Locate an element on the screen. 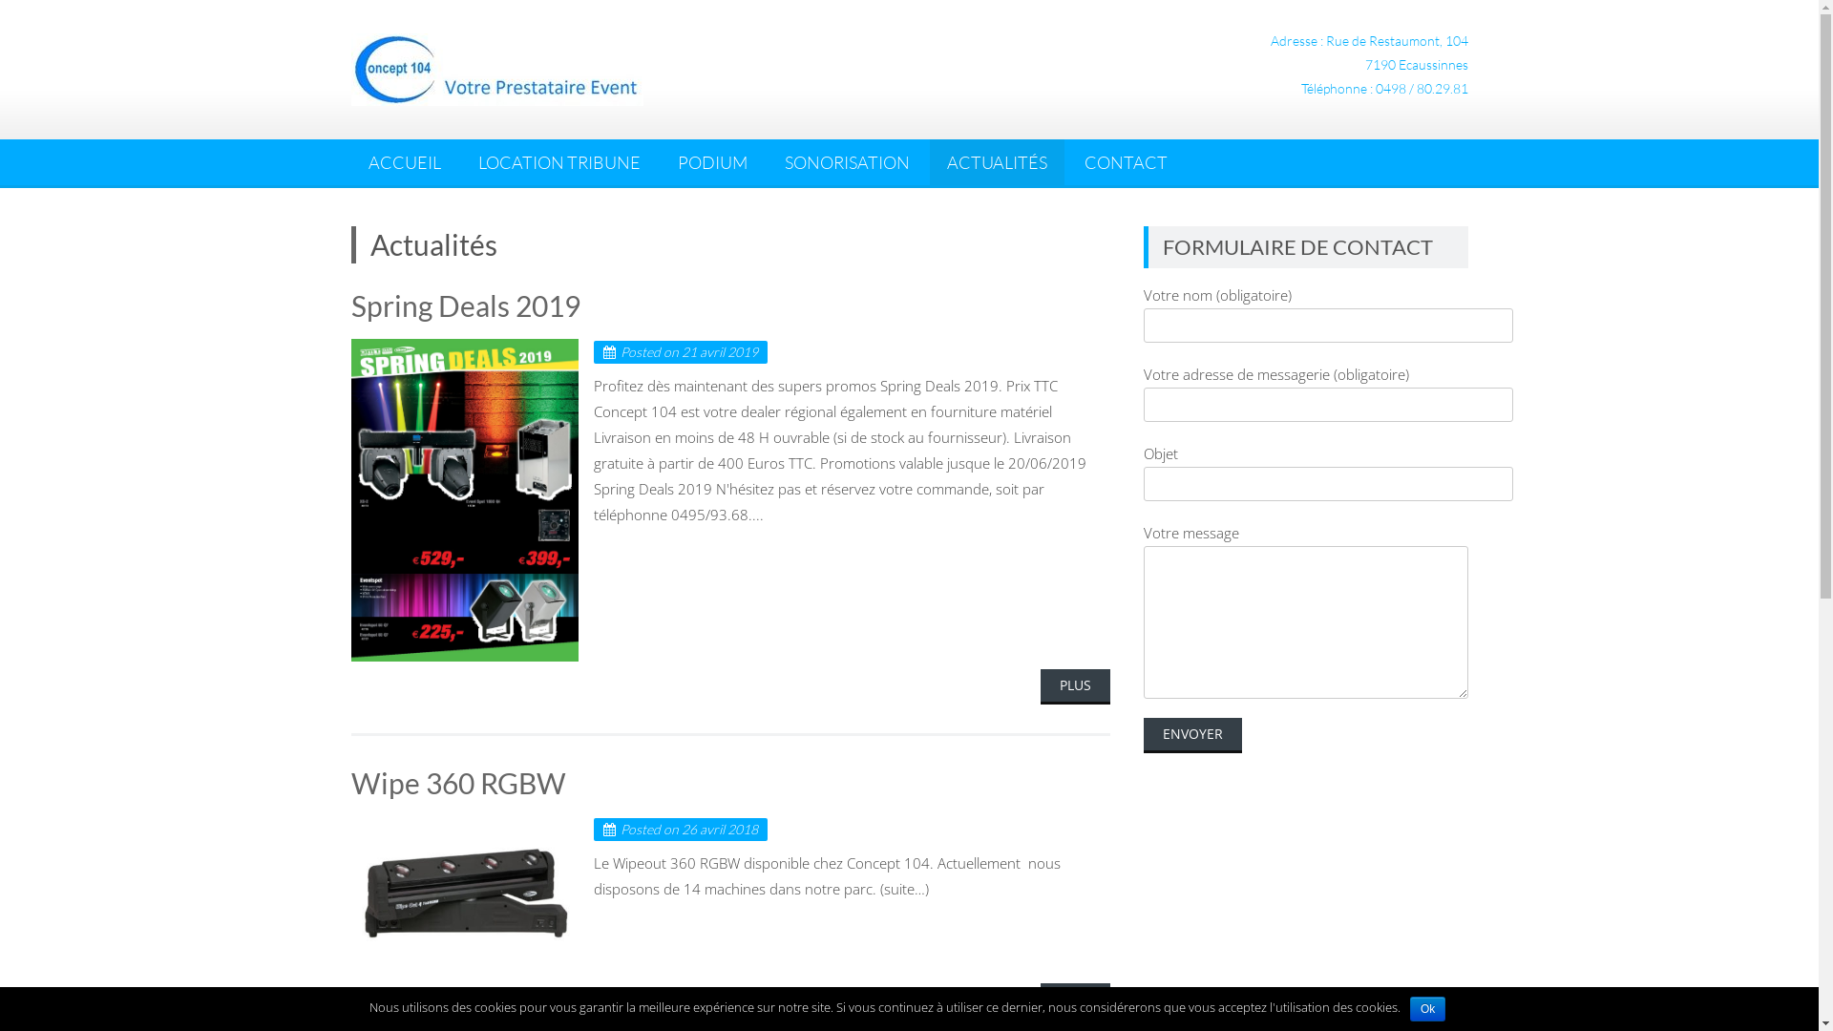 The height and width of the screenshot is (1031, 1833). Envoyer is located at coordinates (1193, 735).